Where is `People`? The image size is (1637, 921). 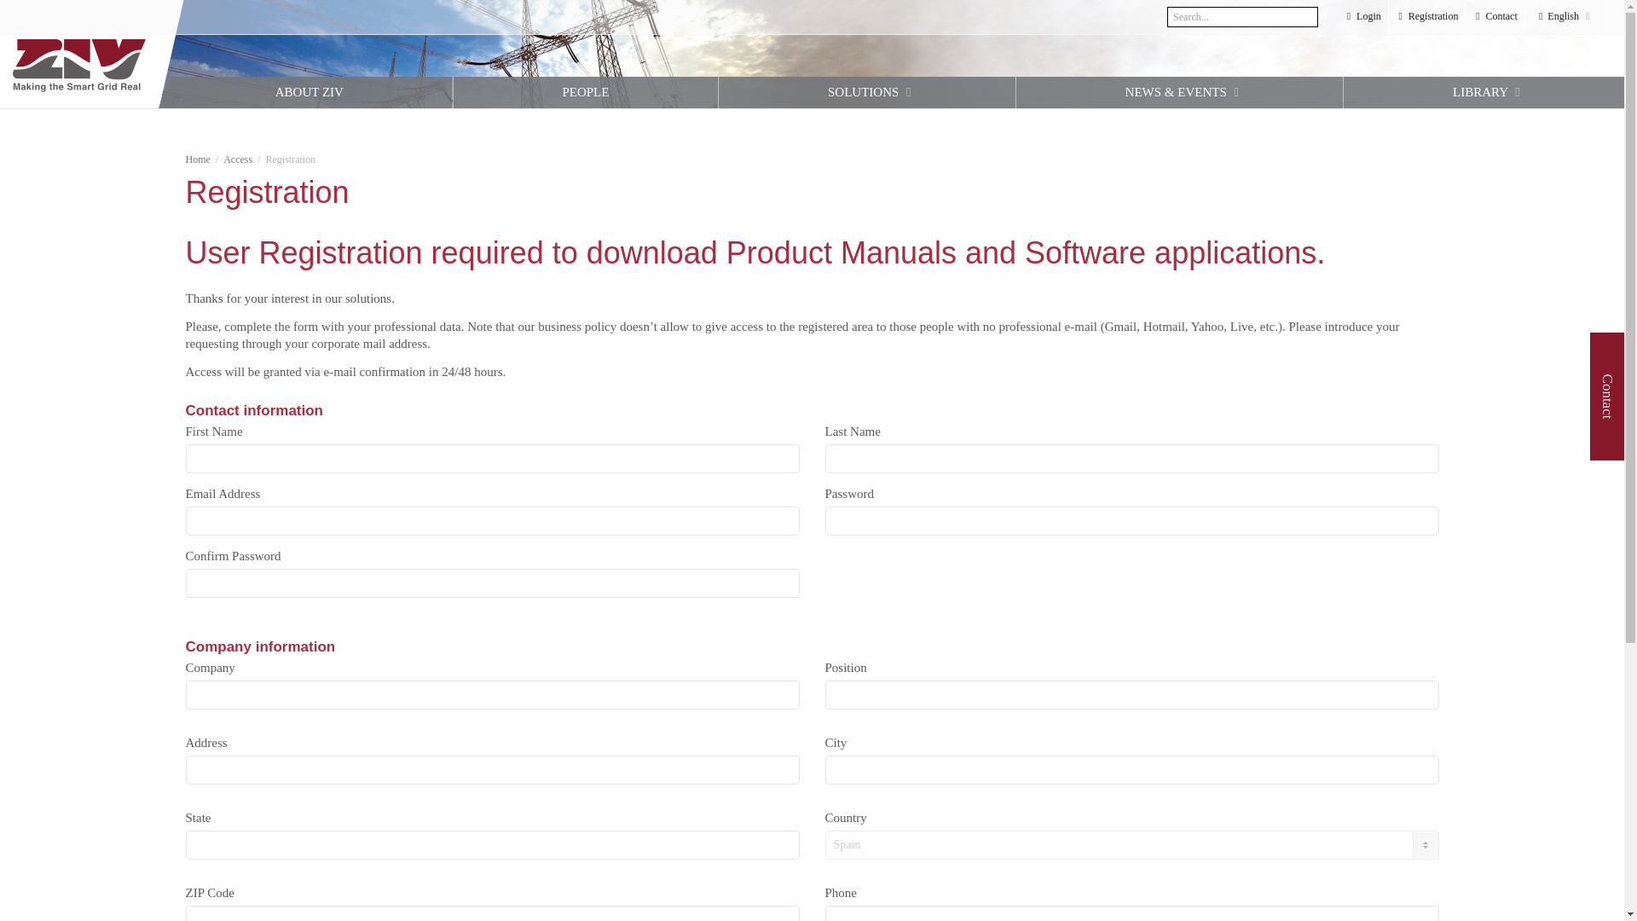
People is located at coordinates (585, 92).